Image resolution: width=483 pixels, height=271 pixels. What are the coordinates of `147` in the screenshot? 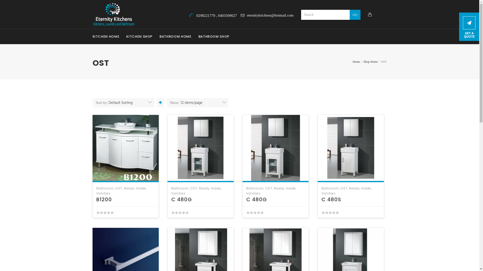 It's located at (201, 148).